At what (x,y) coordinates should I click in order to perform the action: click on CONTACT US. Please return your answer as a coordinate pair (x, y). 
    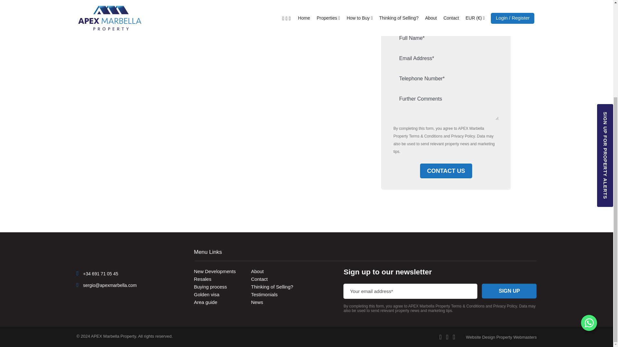
    Looking at the image, I should click on (446, 171).